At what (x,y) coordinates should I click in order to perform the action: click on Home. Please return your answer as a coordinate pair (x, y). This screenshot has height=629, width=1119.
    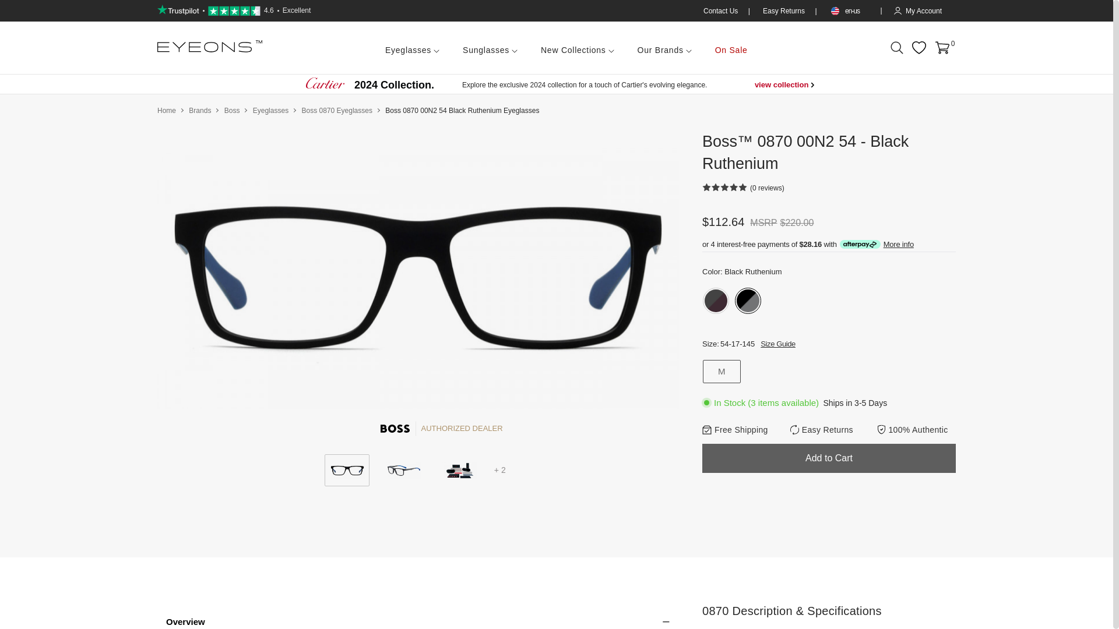
    Looking at the image, I should click on (167, 110).